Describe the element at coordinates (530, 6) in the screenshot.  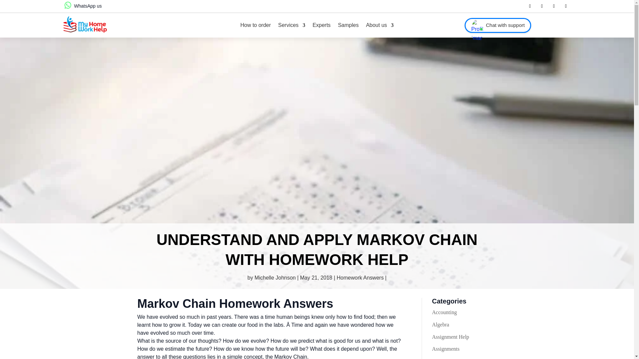
I see `Follow on Facebook` at that location.